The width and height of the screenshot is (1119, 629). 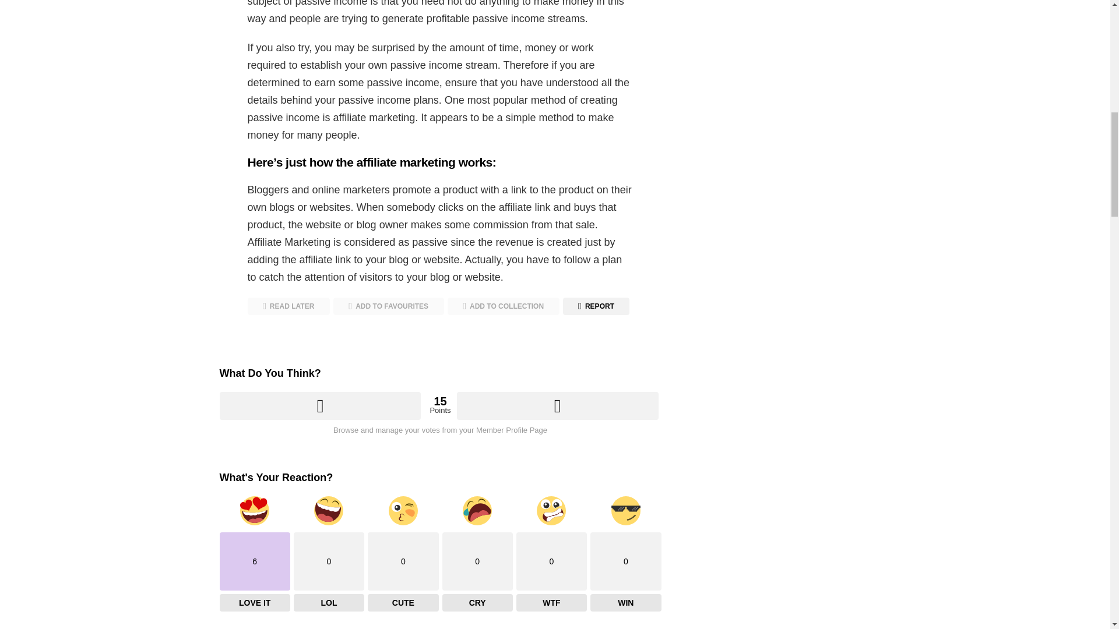 What do you see at coordinates (389, 306) in the screenshot?
I see `ADD TO FAVOURITES` at bounding box center [389, 306].